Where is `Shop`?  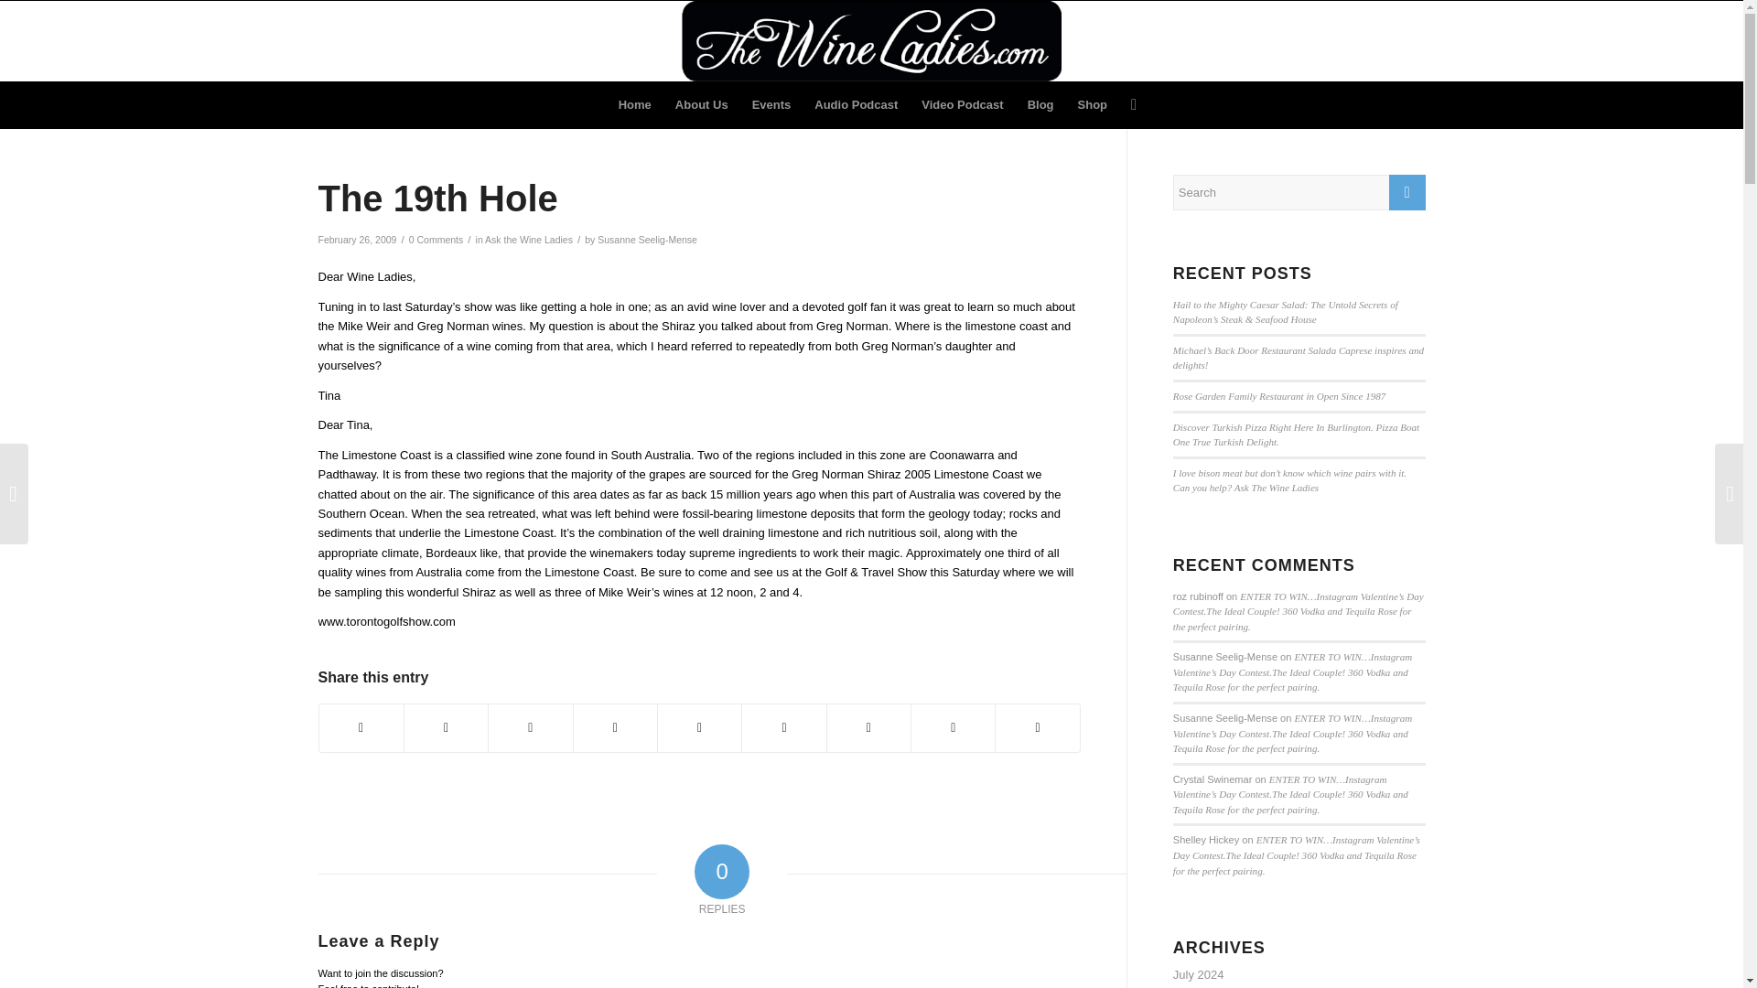 Shop is located at coordinates (1093, 104).